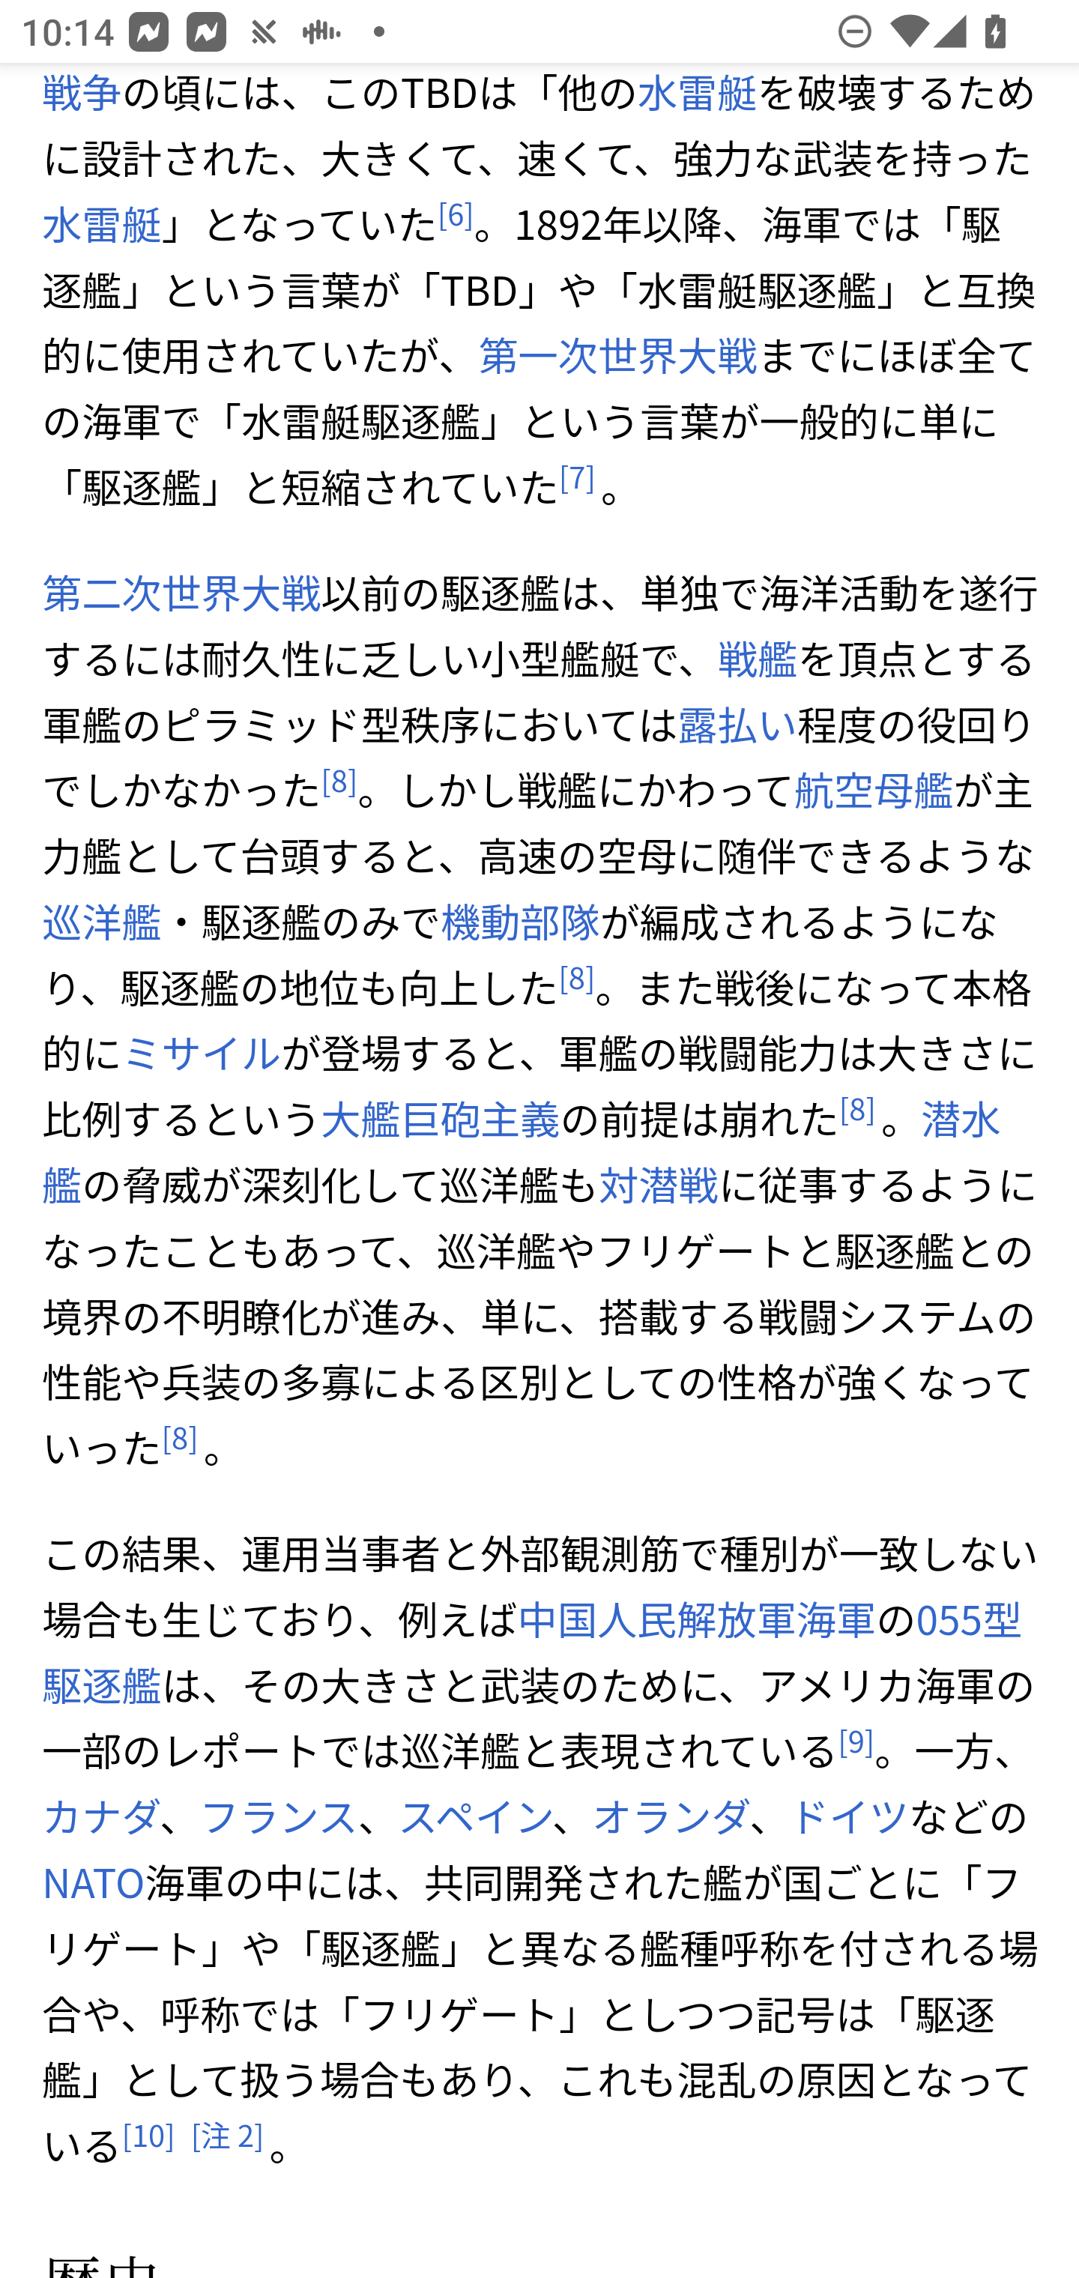  I want to click on 中国人民解放軍海軍, so click(697, 1619).